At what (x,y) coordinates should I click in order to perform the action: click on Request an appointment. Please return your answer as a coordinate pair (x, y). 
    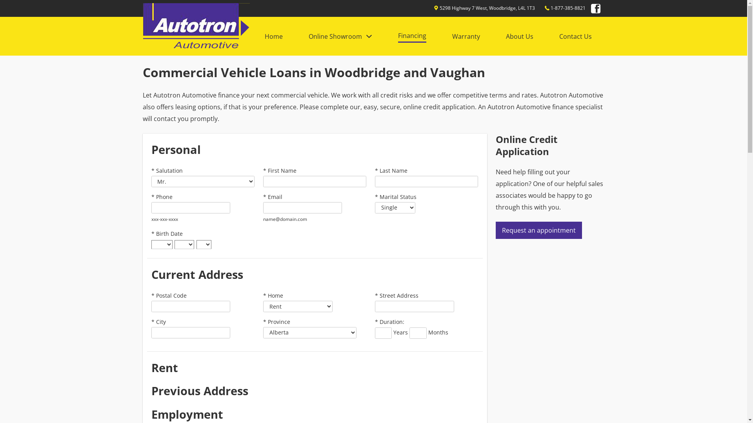
    Looking at the image, I should click on (539, 230).